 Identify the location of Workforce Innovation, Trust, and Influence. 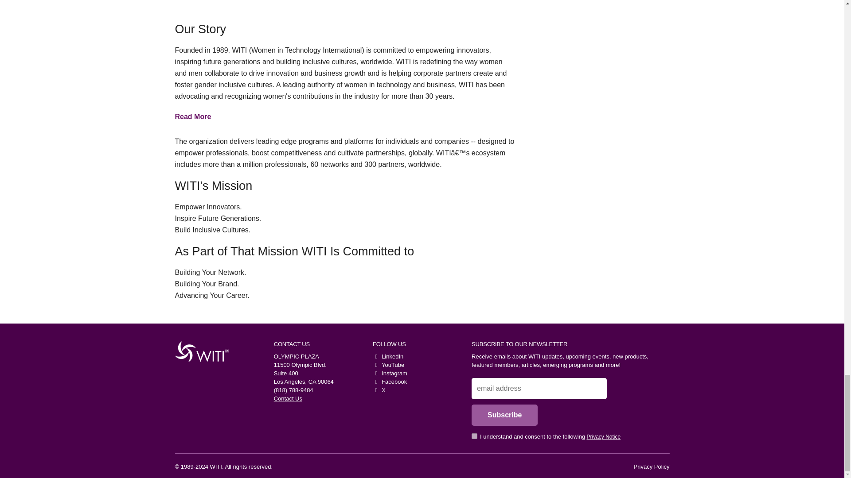
(199, 351).